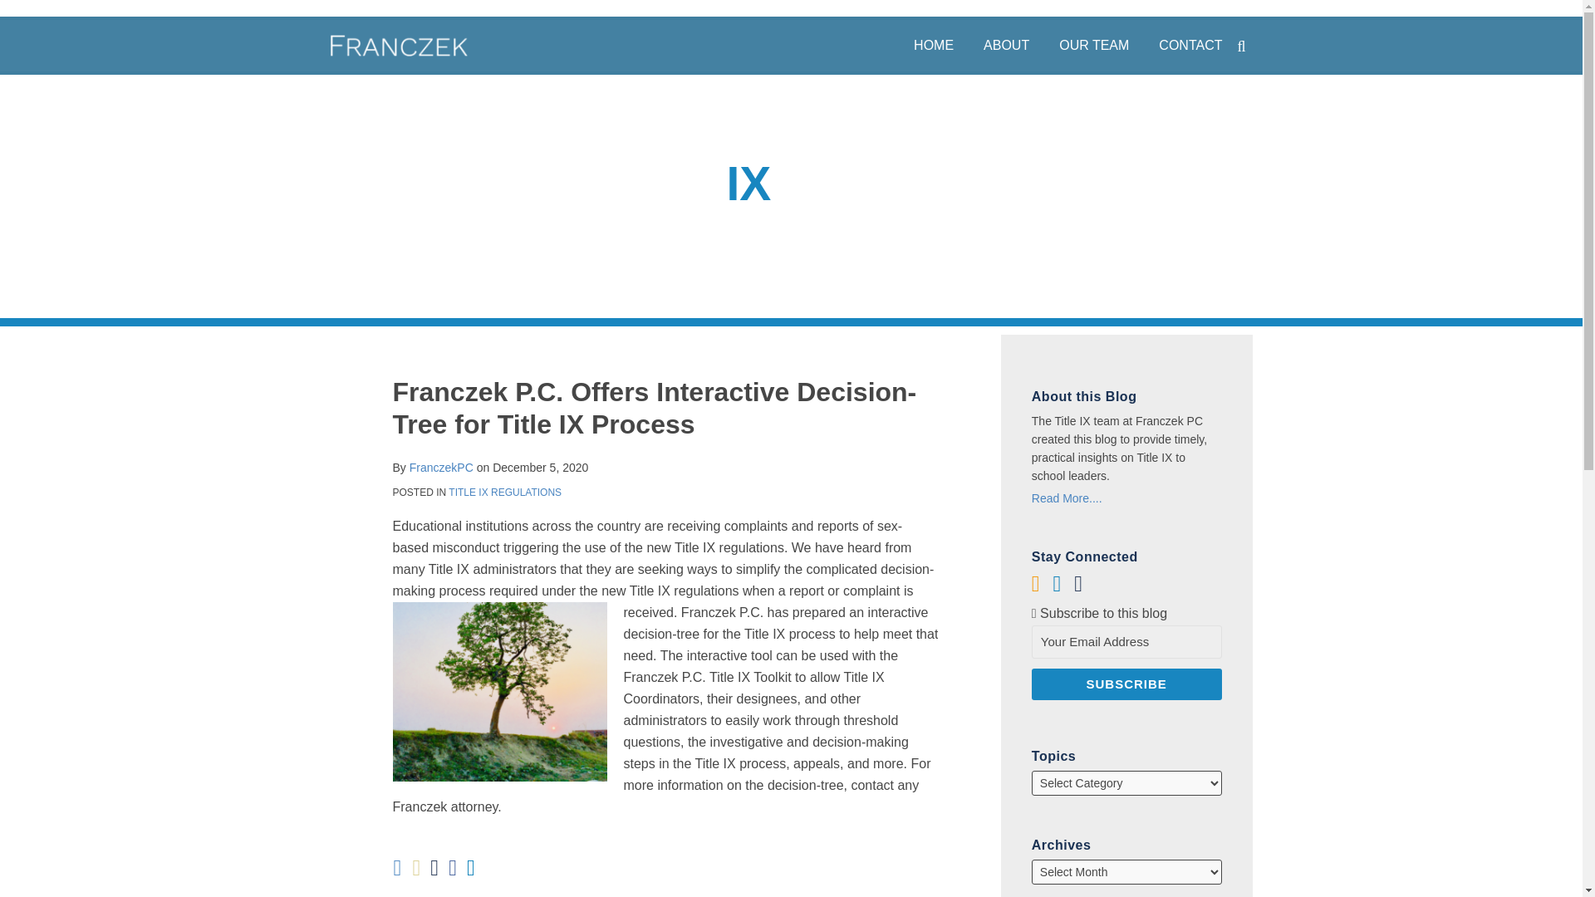  I want to click on FranczekPC, so click(442, 468).